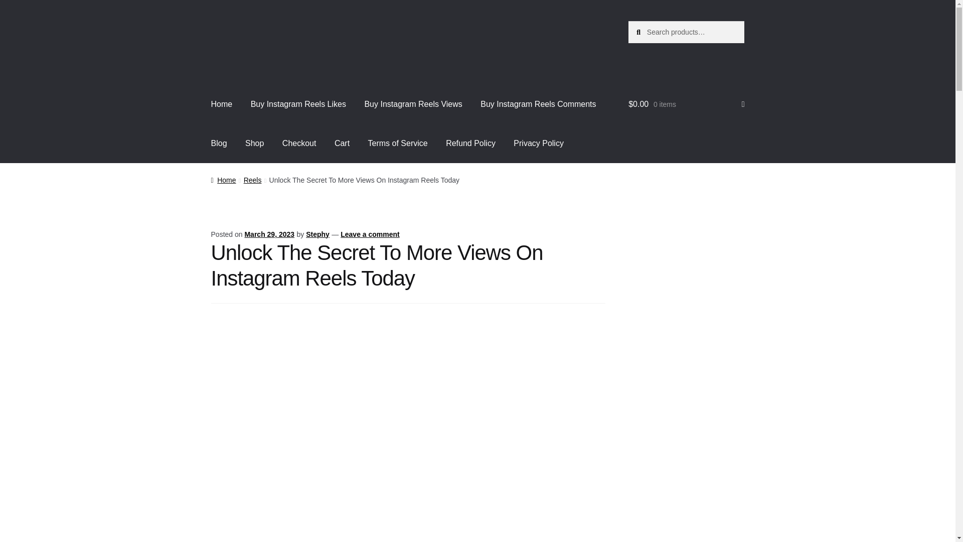 The height and width of the screenshot is (542, 963). Describe the element at coordinates (269, 234) in the screenshot. I see `March 29, 2023` at that location.